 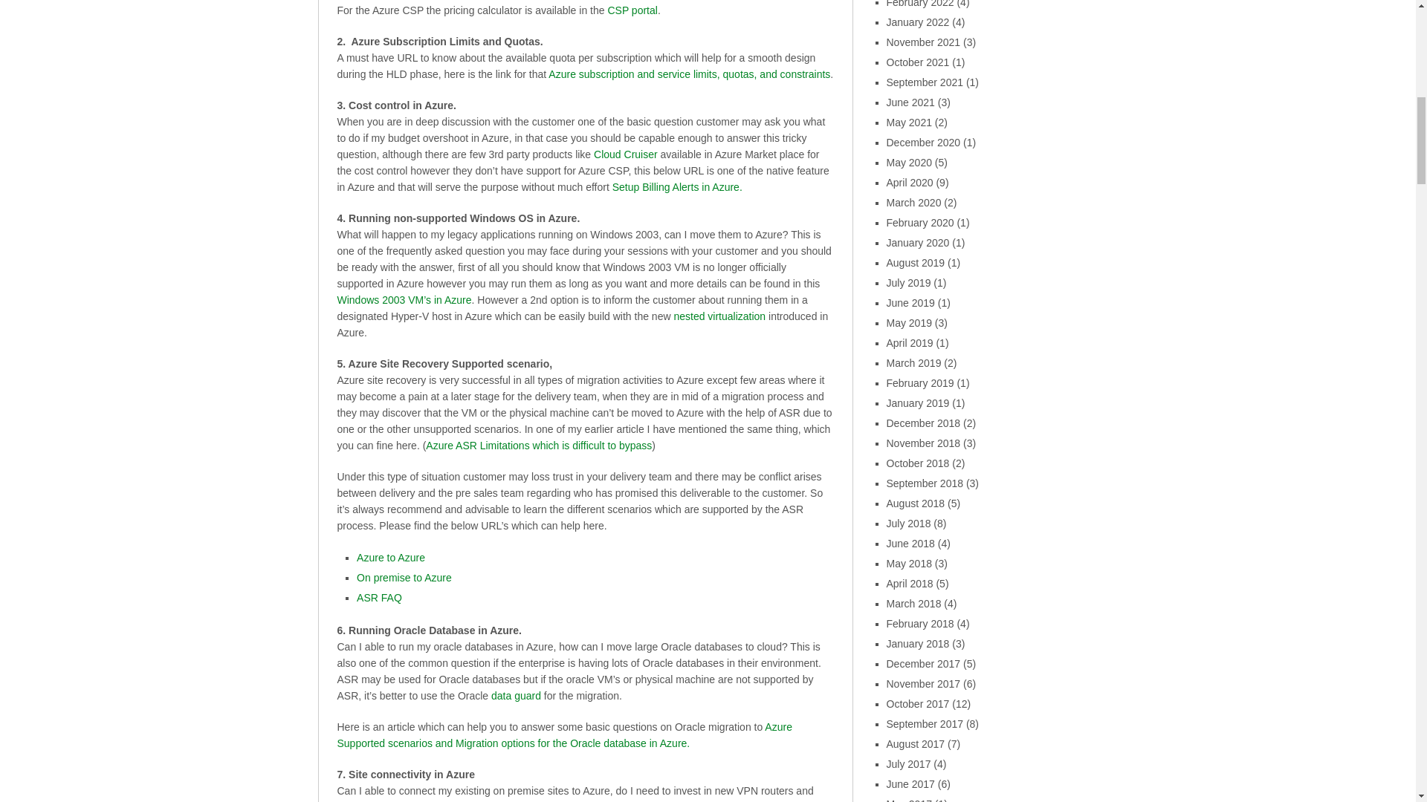 I want to click on Azure ASR Limitations which is difficult to bypass, so click(x=538, y=446).